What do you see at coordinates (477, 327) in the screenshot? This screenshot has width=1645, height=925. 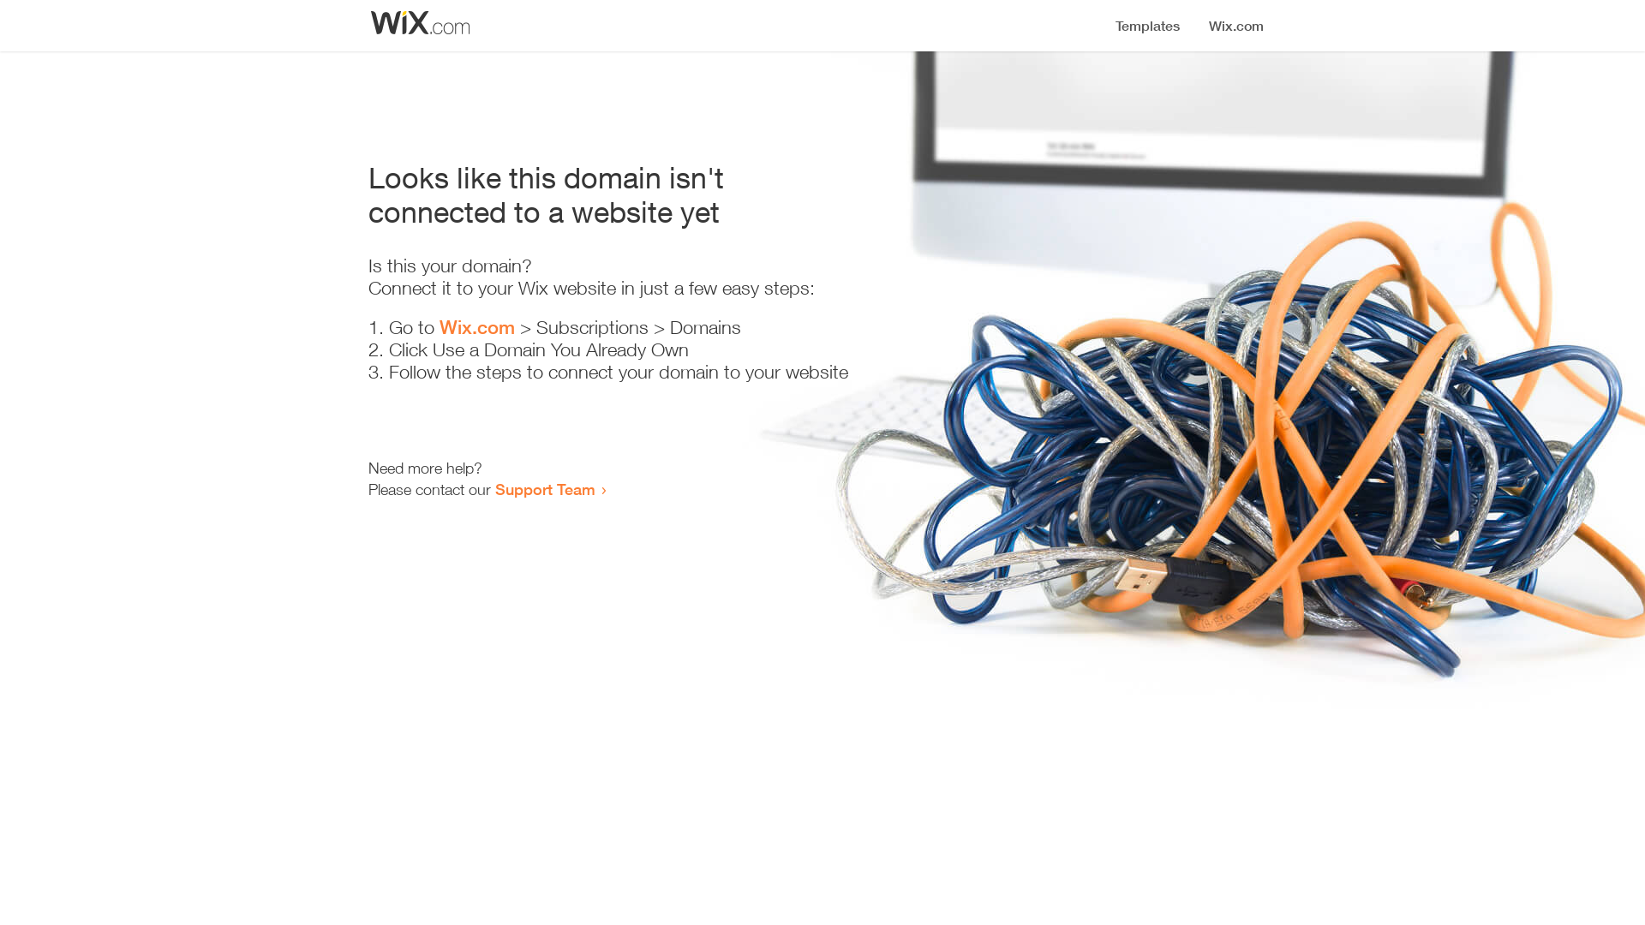 I see `Wix.com` at bounding box center [477, 327].